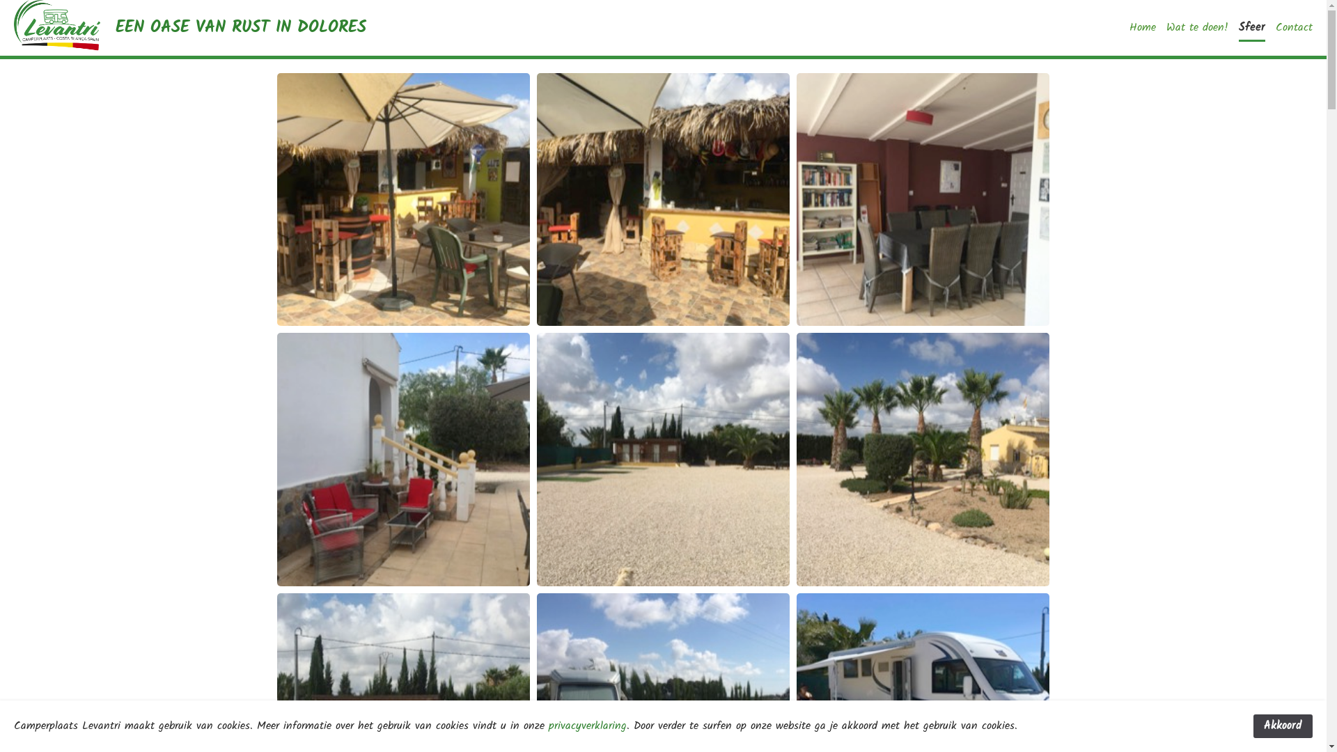 The image size is (1337, 752). I want to click on Home, so click(1143, 28).